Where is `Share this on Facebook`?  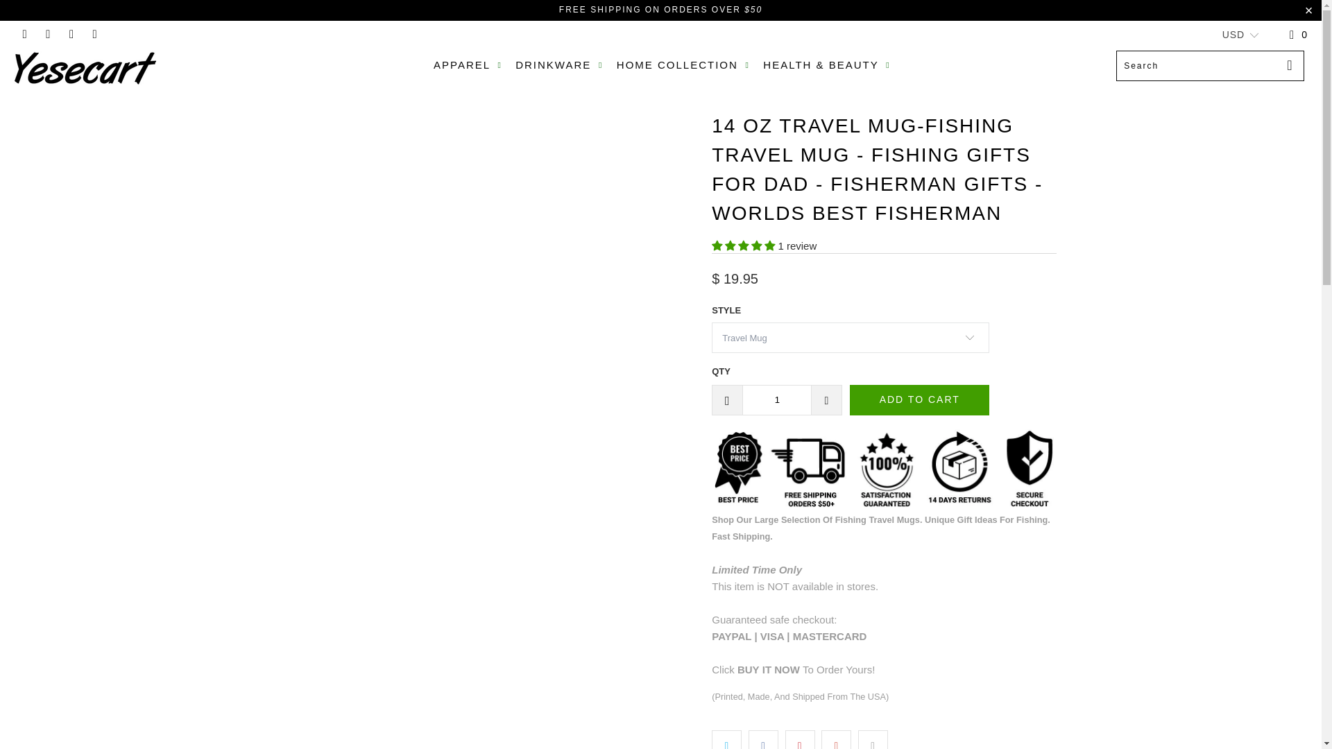
Share this on Facebook is located at coordinates (763, 739).